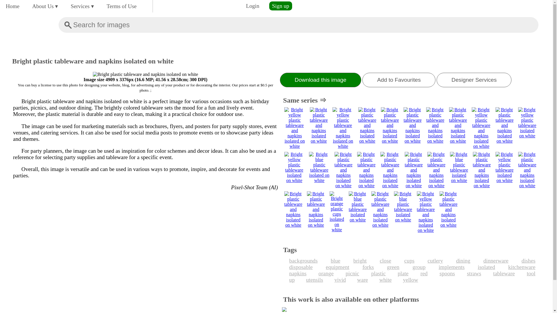 This screenshot has height=313, width=557. What do you see at coordinates (122, 6) in the screenshot?
I see `Terms of Use` at bounding box center [122, 6].